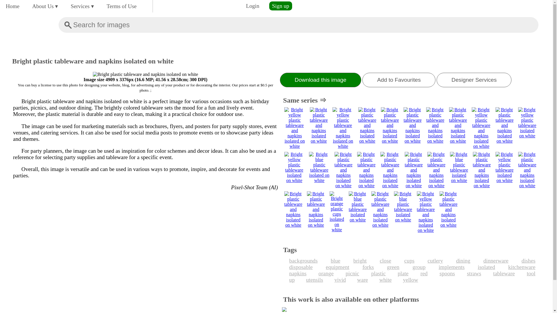 This screenshot has height=313, width=557. What do you see at coordinates (122, 6) in the screenshot?
I see `Terms of Use` at bounding box center [122, 6].